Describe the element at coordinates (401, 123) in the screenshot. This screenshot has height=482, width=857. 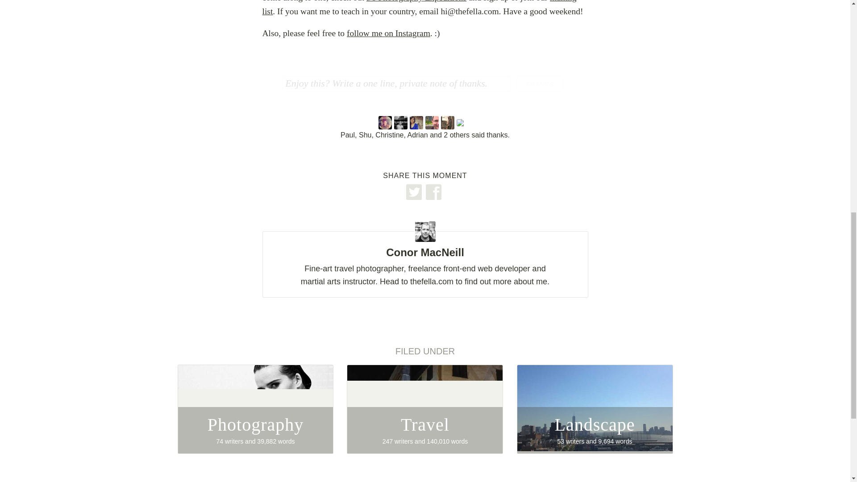
I see `Paul B` at that location.